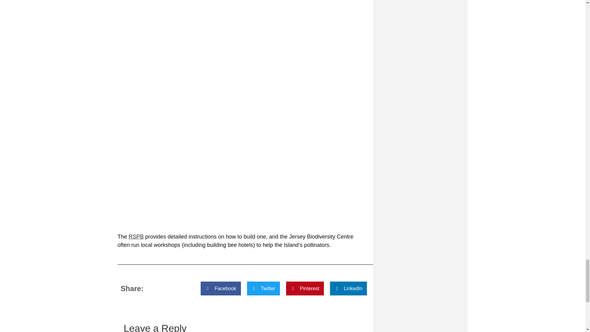 The width and height of the screenshot is (590, 332). Describe the element at coordinates (136, 237) in the screenshot. I see `RSPB` at that location.